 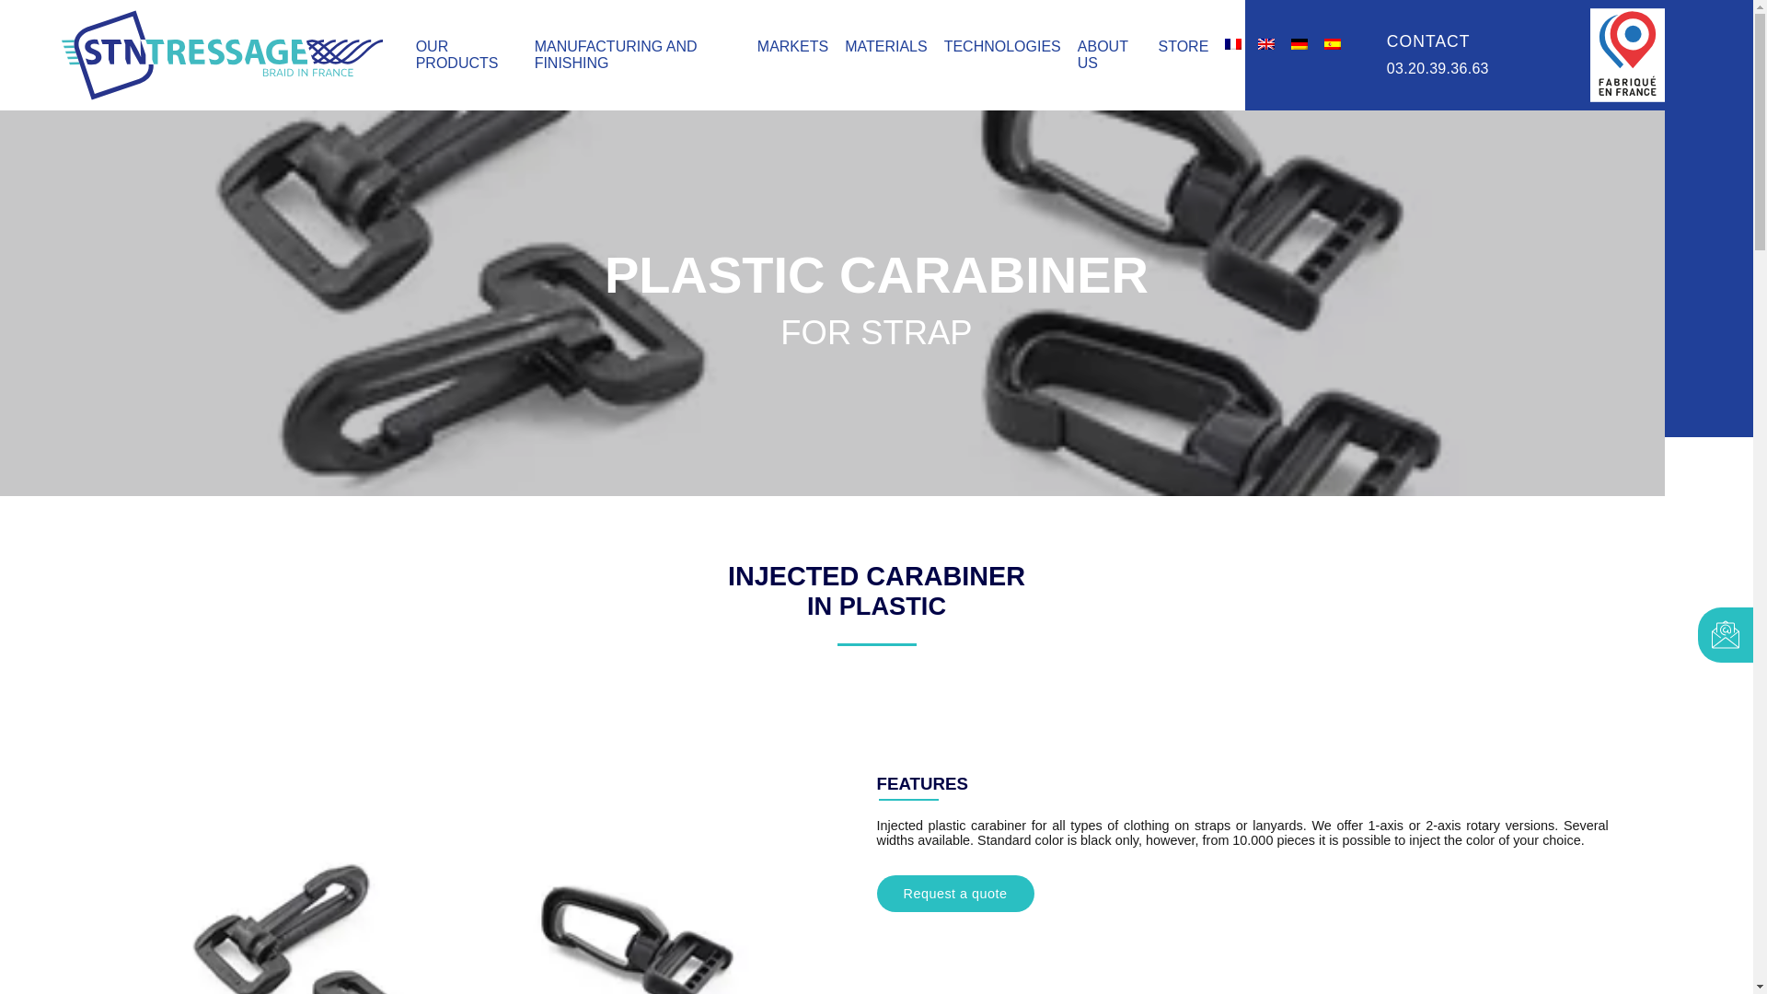 I want to click on STORE, so click(x=1183, y=46).